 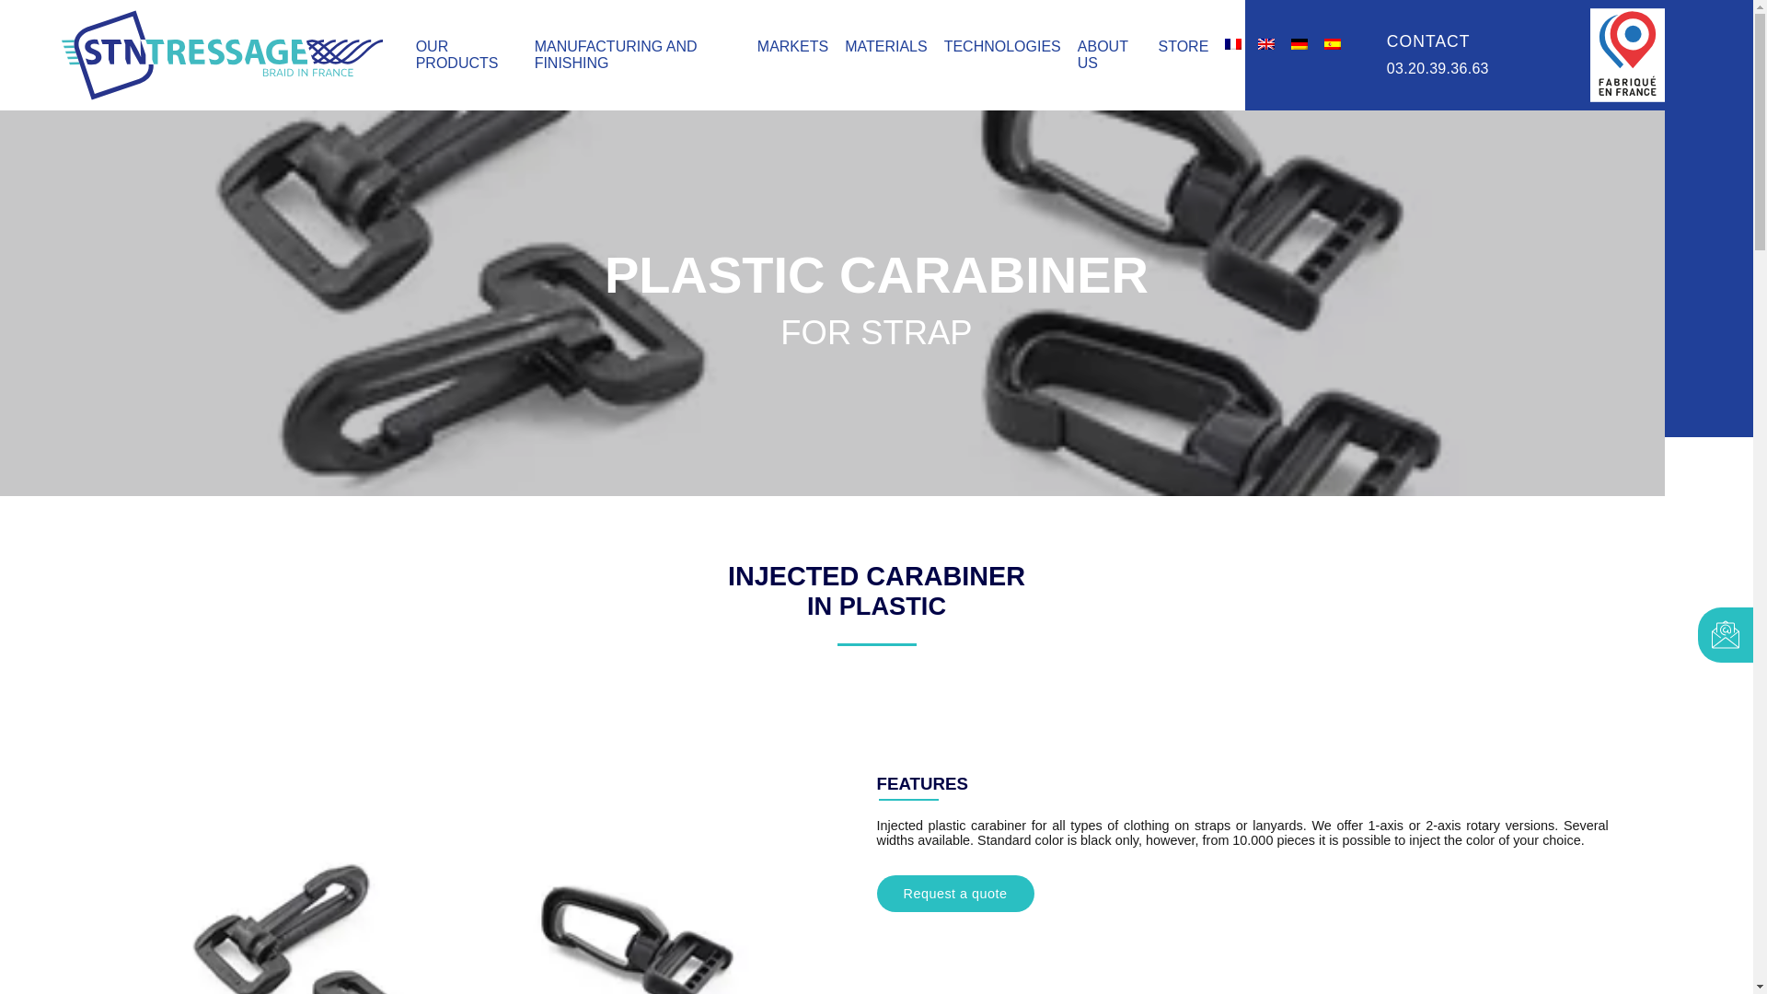 I want to click on STORE, so click(x=1183, y=46).